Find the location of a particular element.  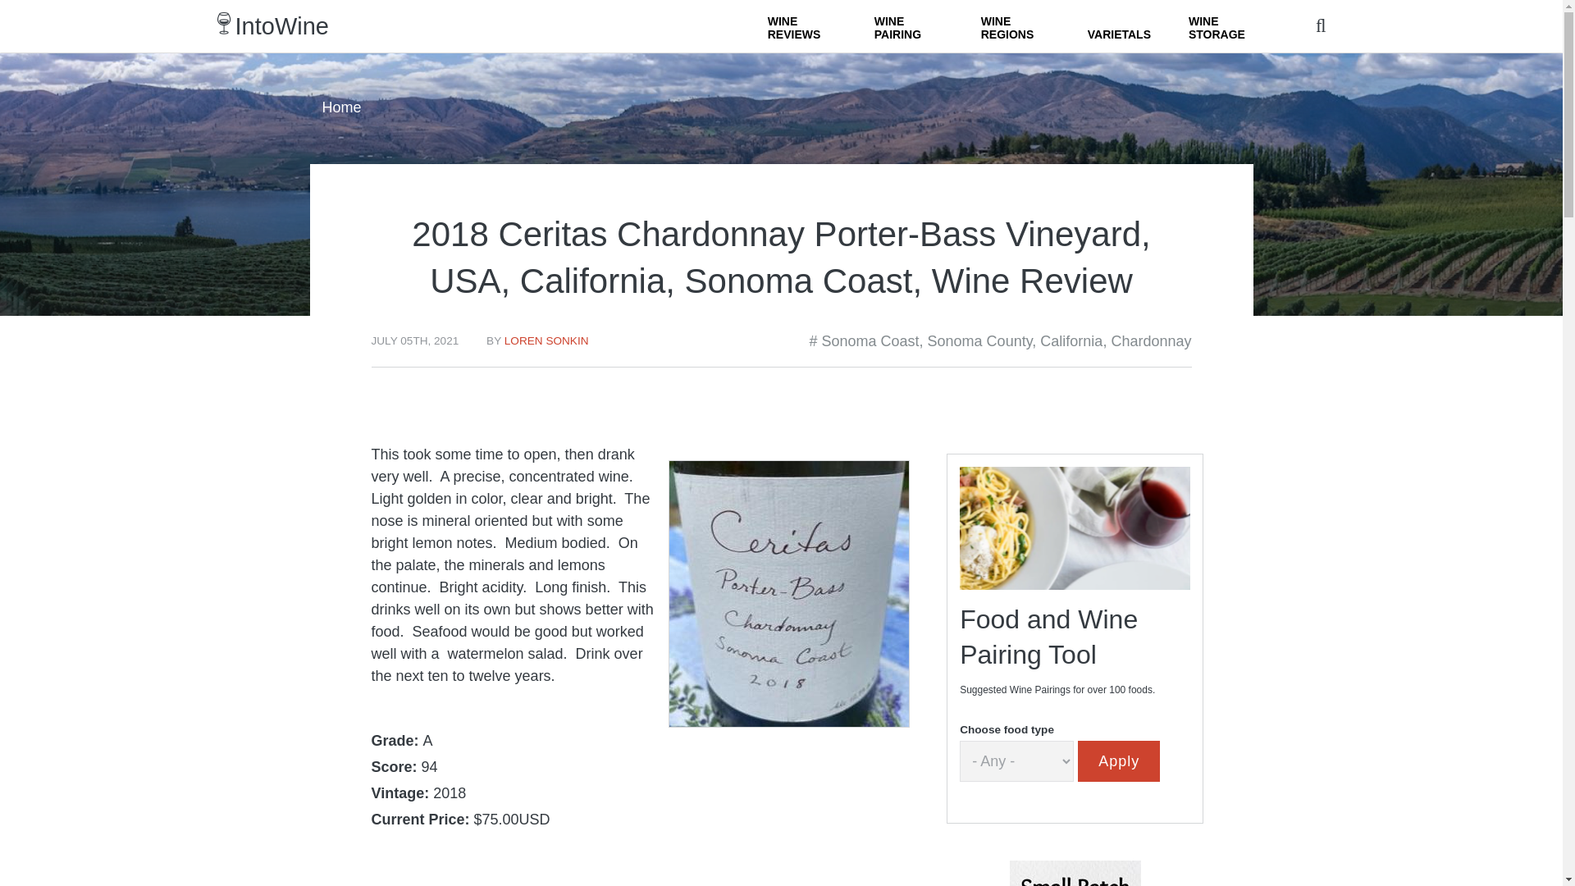

VARIETALS is located at coordinates (1119, 26).